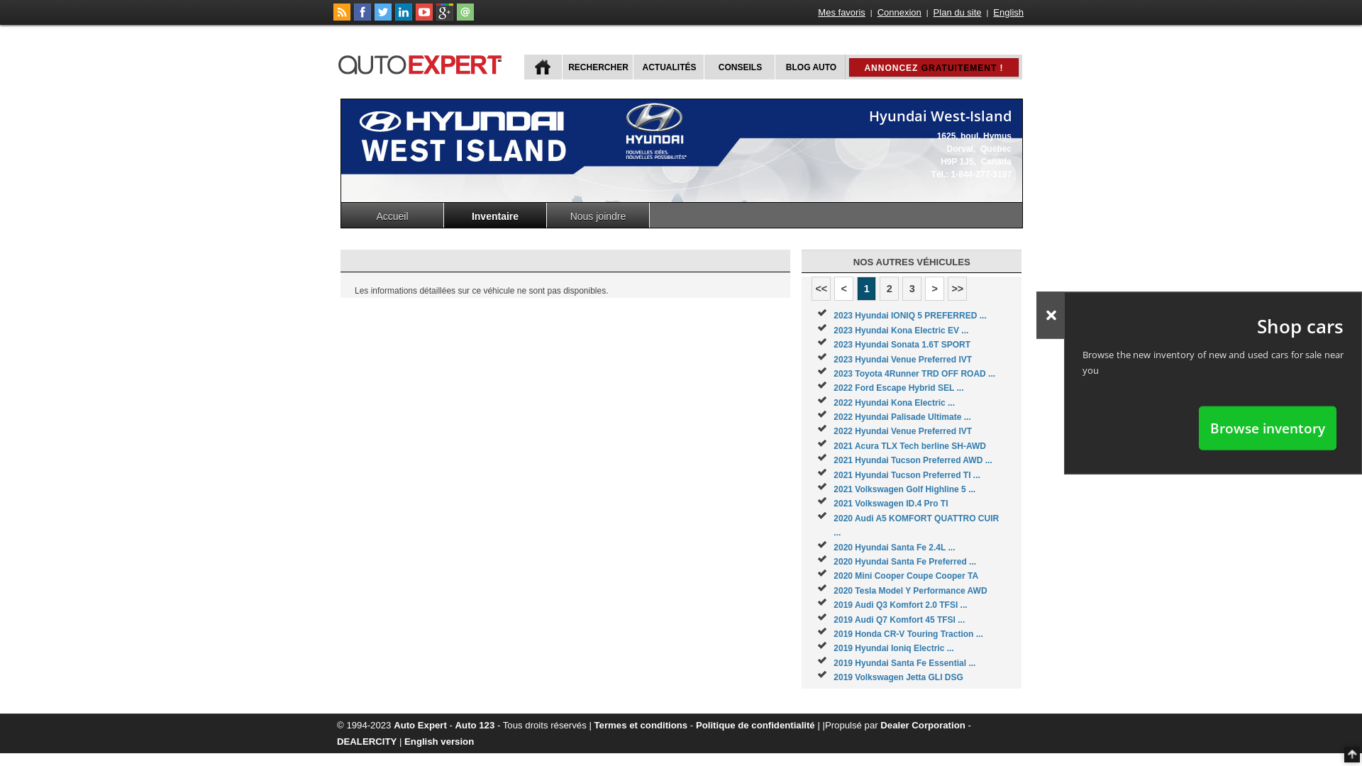  Describe the element at coordinates (543, 67) in the screenshot. I see `ACCUEIL` at that location.